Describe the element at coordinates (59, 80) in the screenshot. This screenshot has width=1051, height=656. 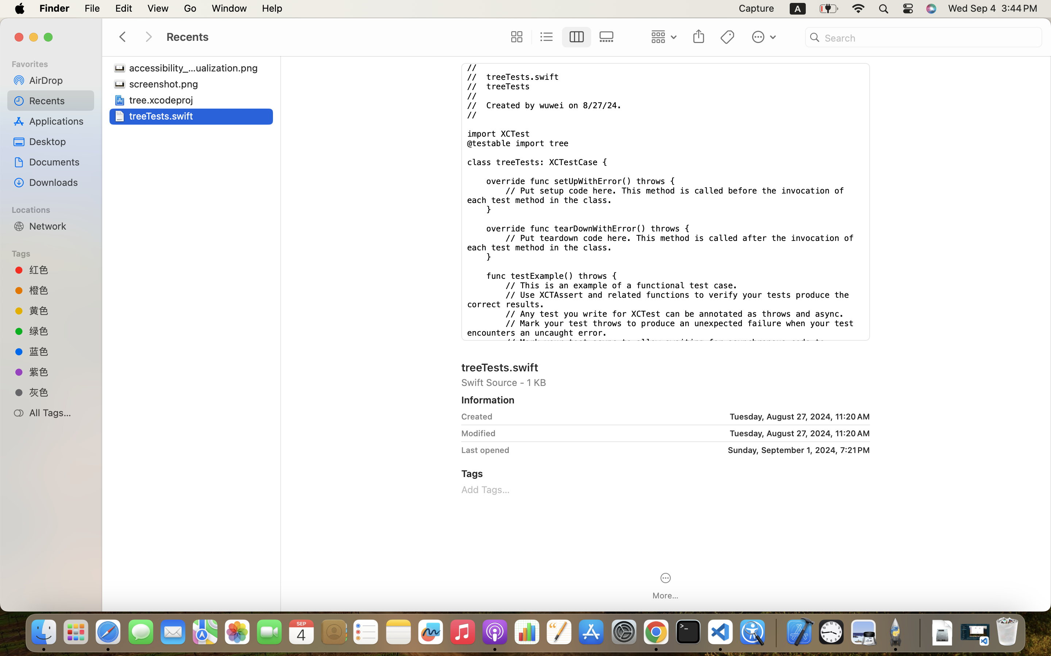
I see `AirDrop` at that location.